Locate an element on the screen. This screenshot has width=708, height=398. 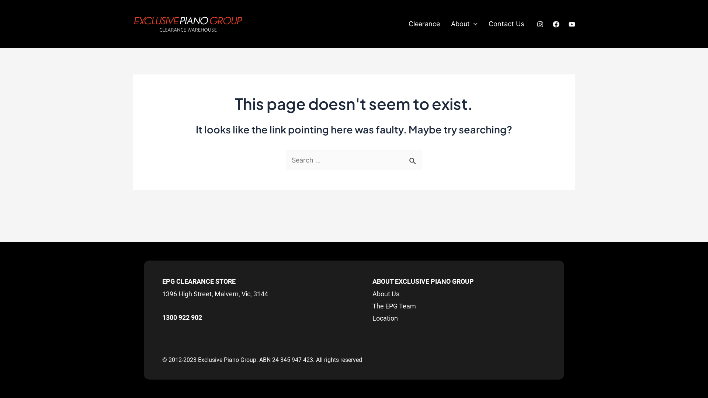
Search is located at coordinates (414, 158).